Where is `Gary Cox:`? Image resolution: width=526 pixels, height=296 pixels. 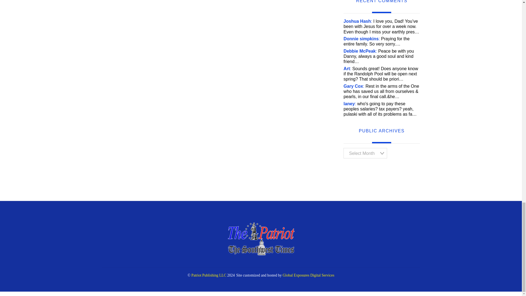
Gary Cox: is located at coordinates (354, 86).